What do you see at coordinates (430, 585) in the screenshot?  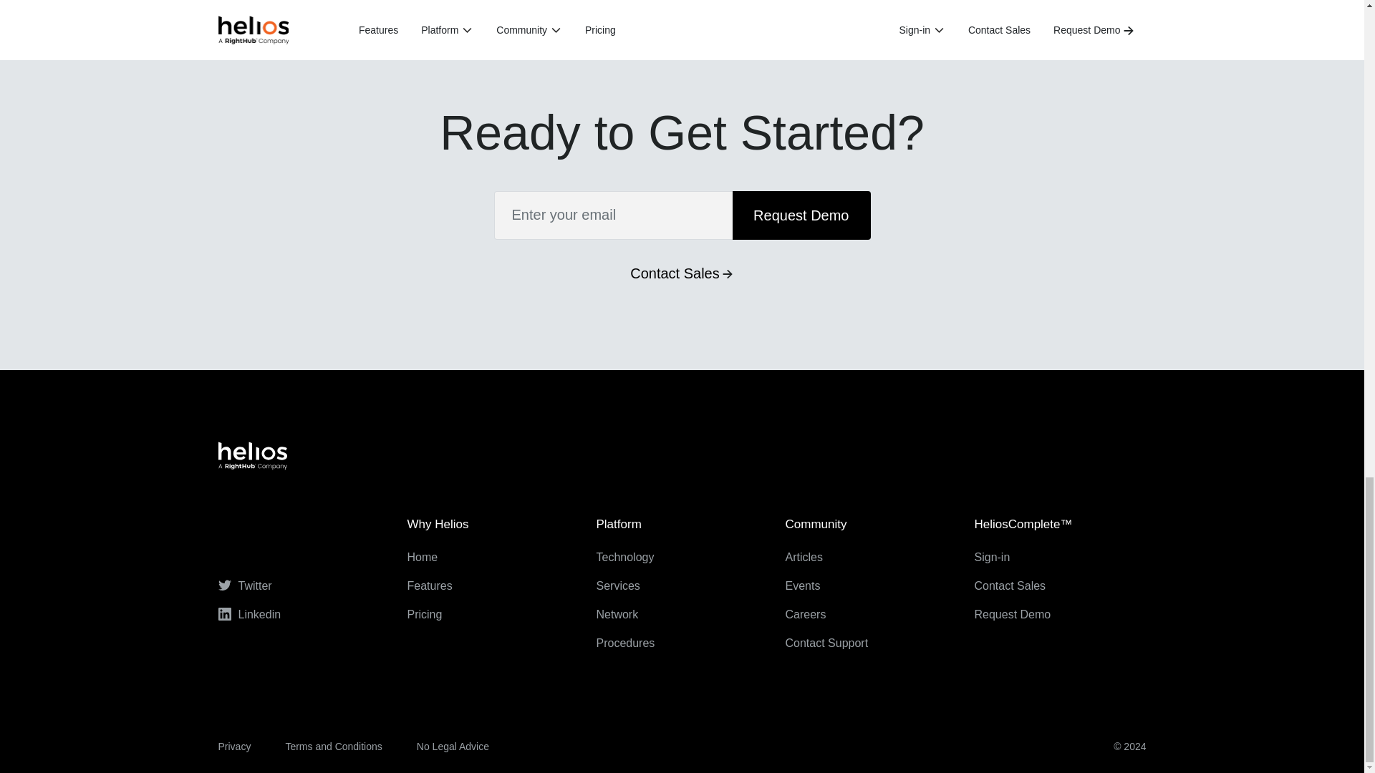 I see `Features` at bounding box center [430, 585].